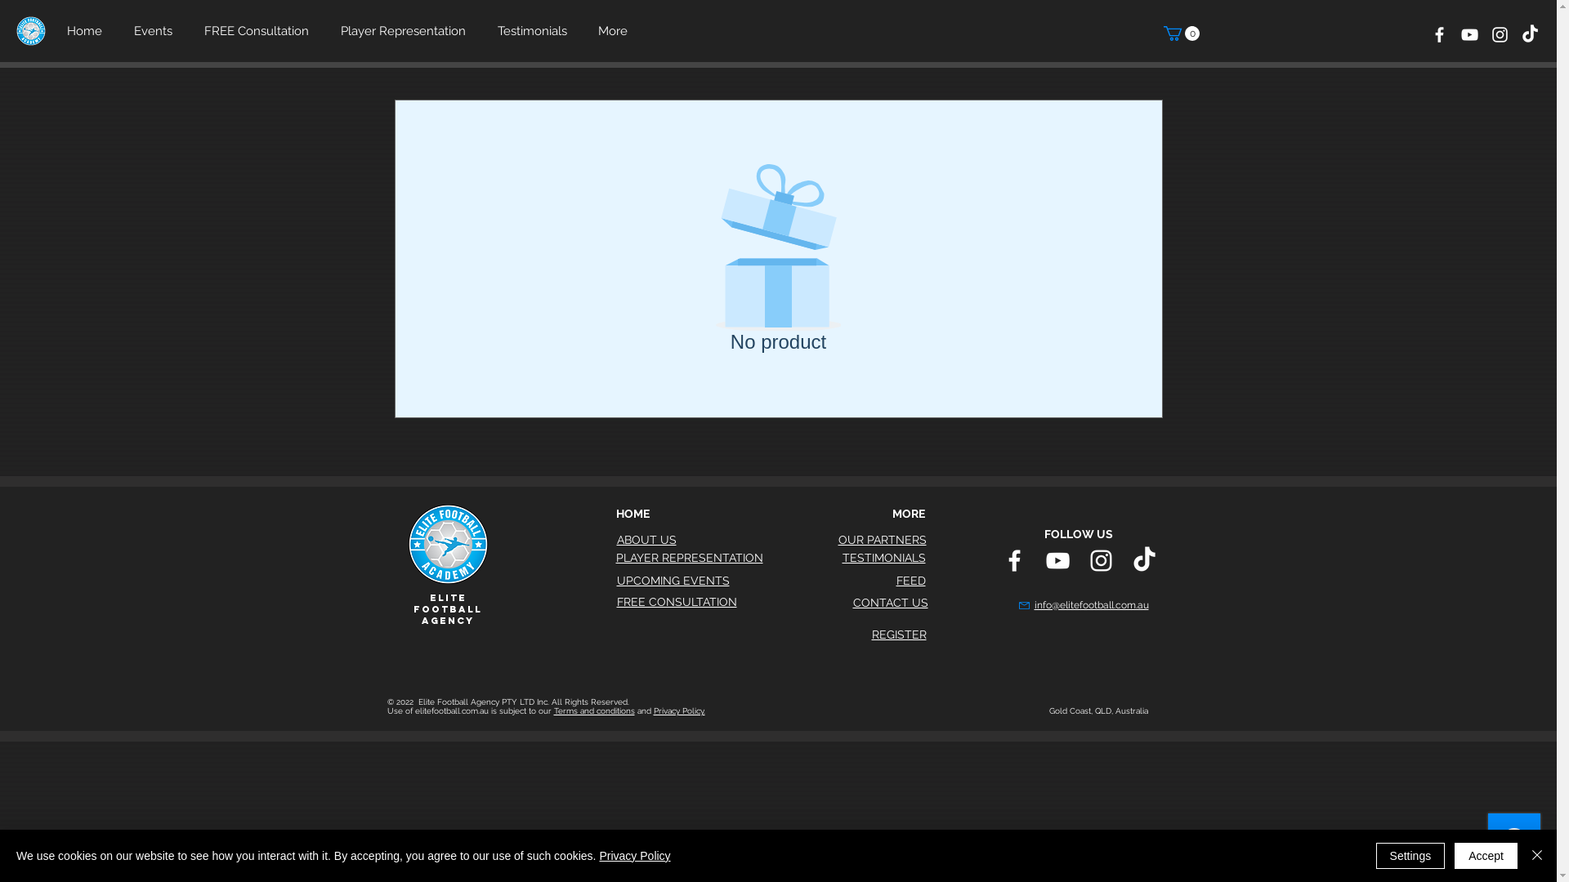 The width and height of the screenshot is (1569, 882). Describe the element at coordinates (690, 558) in the screenshot. I see `PLAYER REPRESENTATION` at that location.